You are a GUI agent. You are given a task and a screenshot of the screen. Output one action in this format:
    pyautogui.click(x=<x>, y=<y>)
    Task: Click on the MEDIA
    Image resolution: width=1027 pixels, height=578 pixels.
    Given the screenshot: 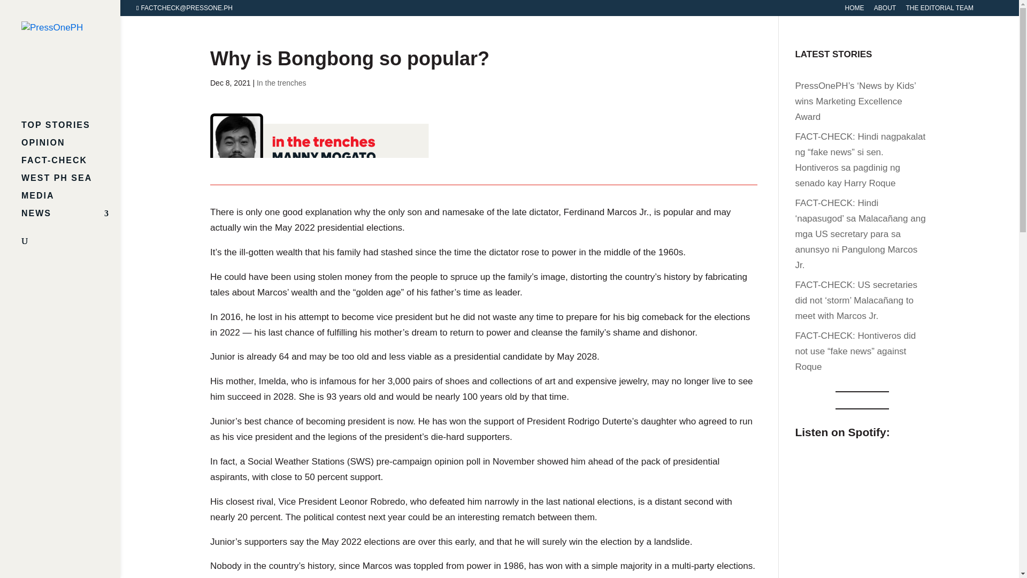 What is the action you would take?
    pyautogui.click(x=71, y=201)
    